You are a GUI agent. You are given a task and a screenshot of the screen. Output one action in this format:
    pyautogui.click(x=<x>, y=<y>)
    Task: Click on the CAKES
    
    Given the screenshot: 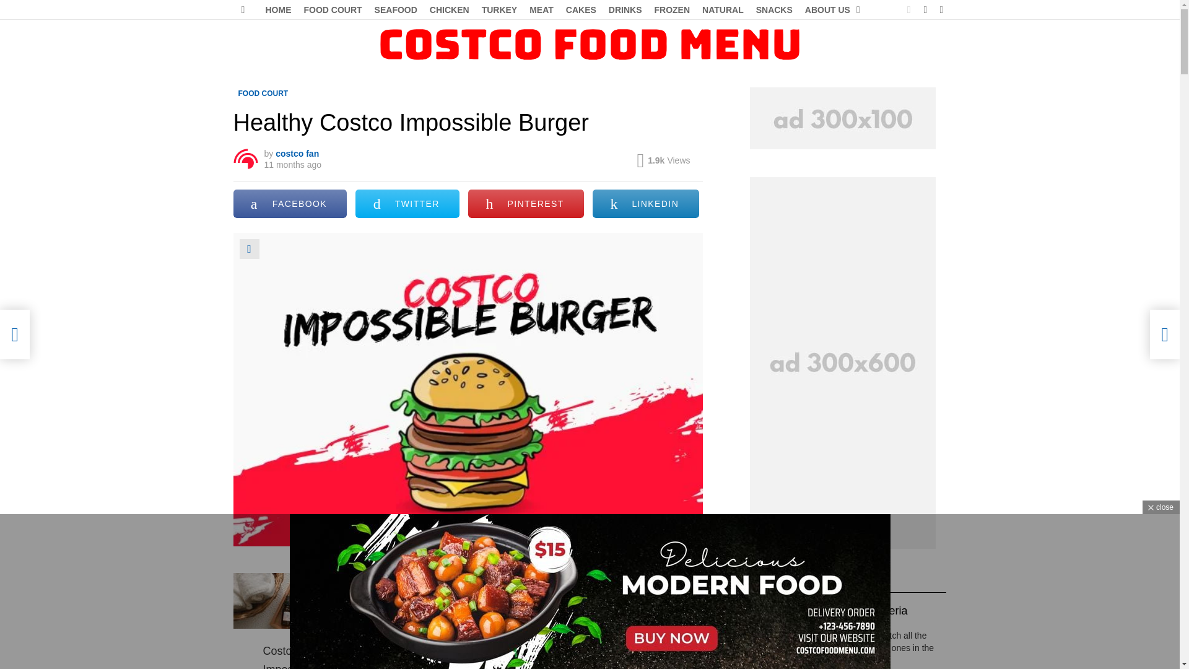 What is the action you would take?
    pyautogui.click(x=581, y=10)
    